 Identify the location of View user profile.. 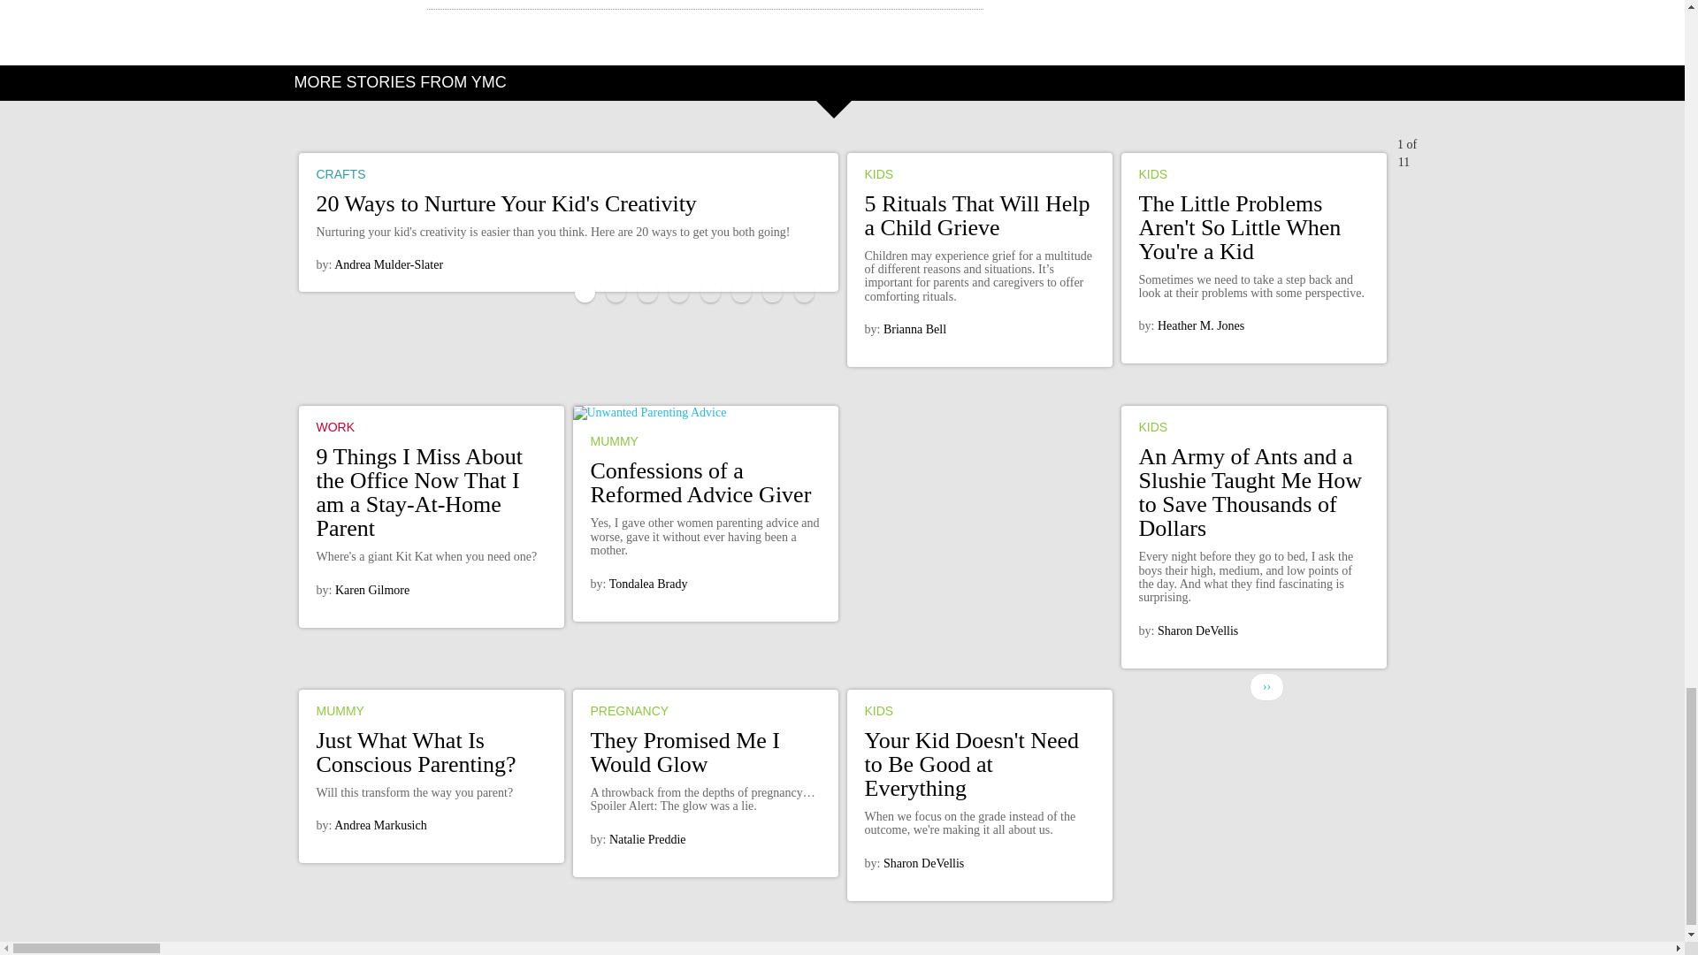
(371, 590).